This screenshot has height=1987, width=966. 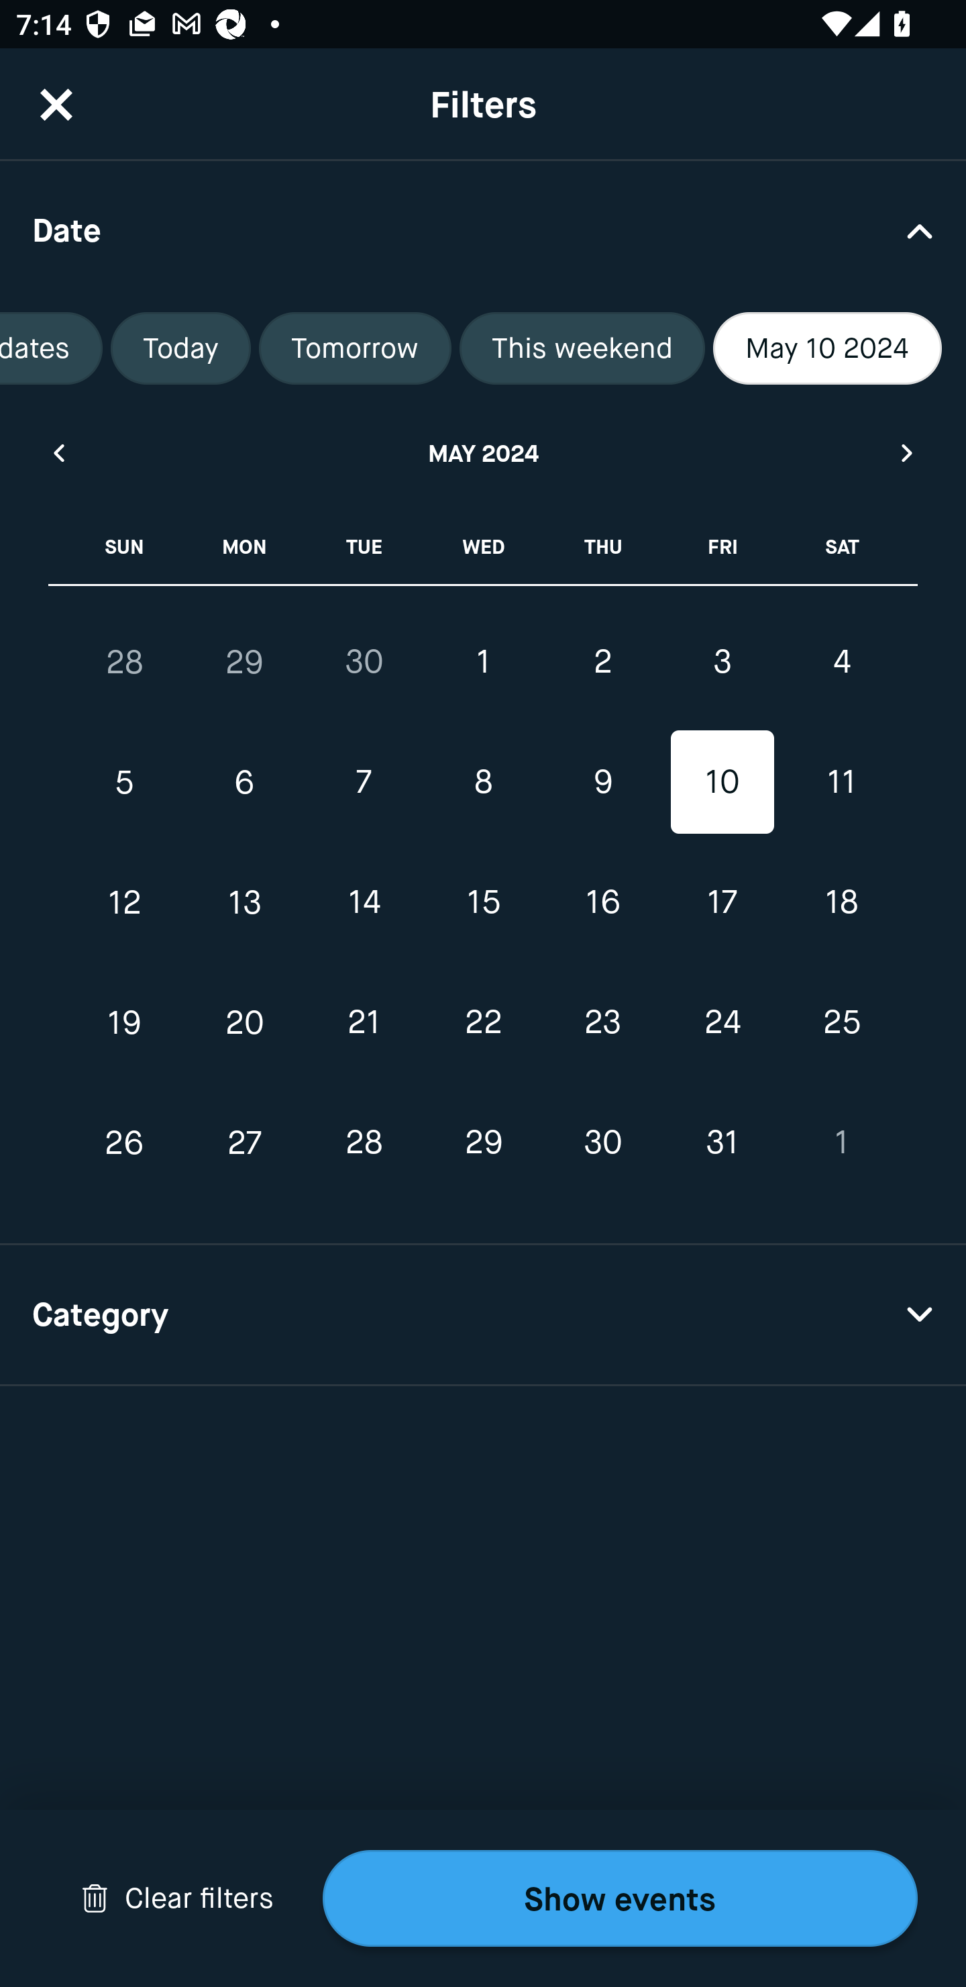 I want to click on 5, so click(x=125, y=783).